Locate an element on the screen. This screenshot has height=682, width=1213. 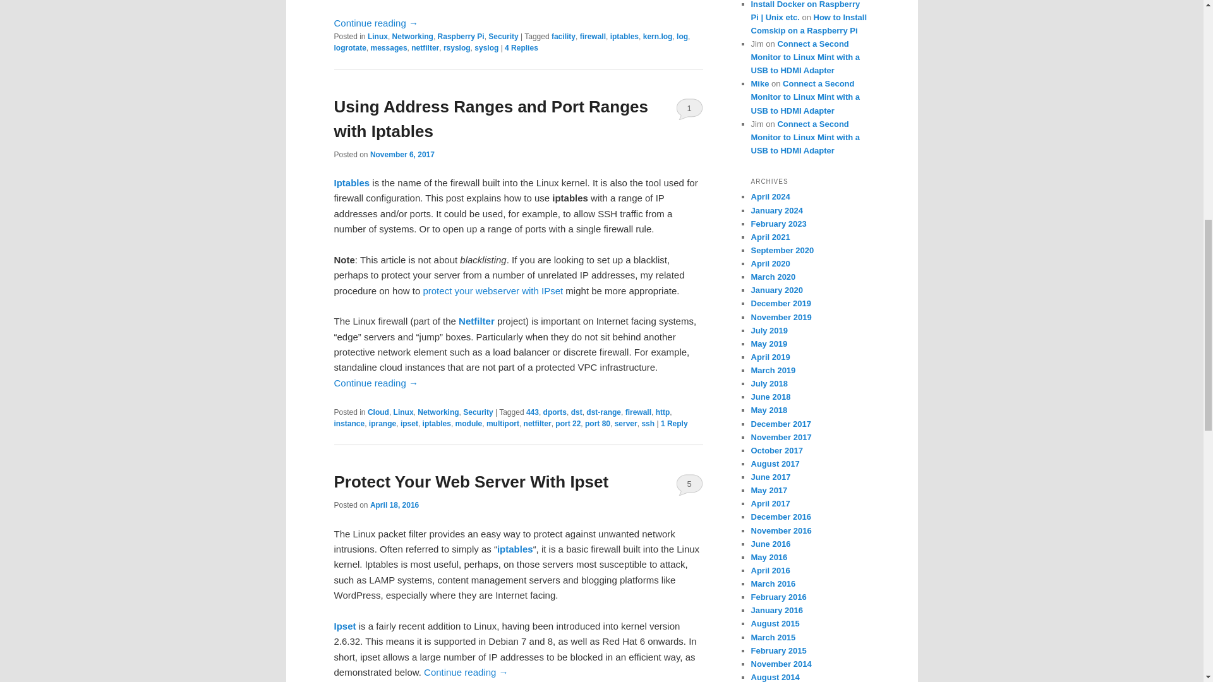
firewall is located at coordinates (593, 36).